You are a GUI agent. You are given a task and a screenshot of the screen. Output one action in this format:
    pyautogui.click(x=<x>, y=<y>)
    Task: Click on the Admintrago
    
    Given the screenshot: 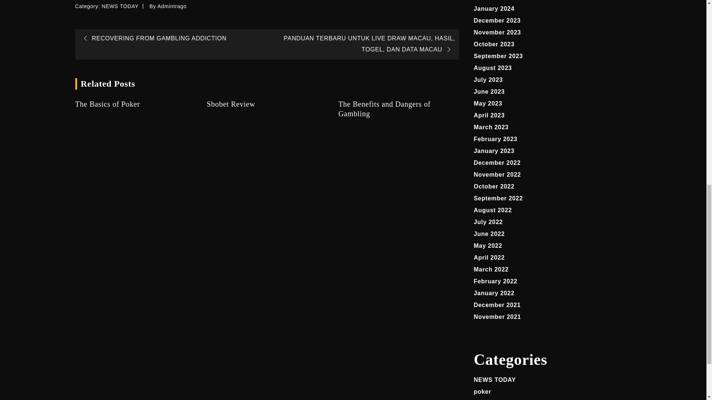 What is the action you would take?
    pyautogui.click(x=172, y=6)
    